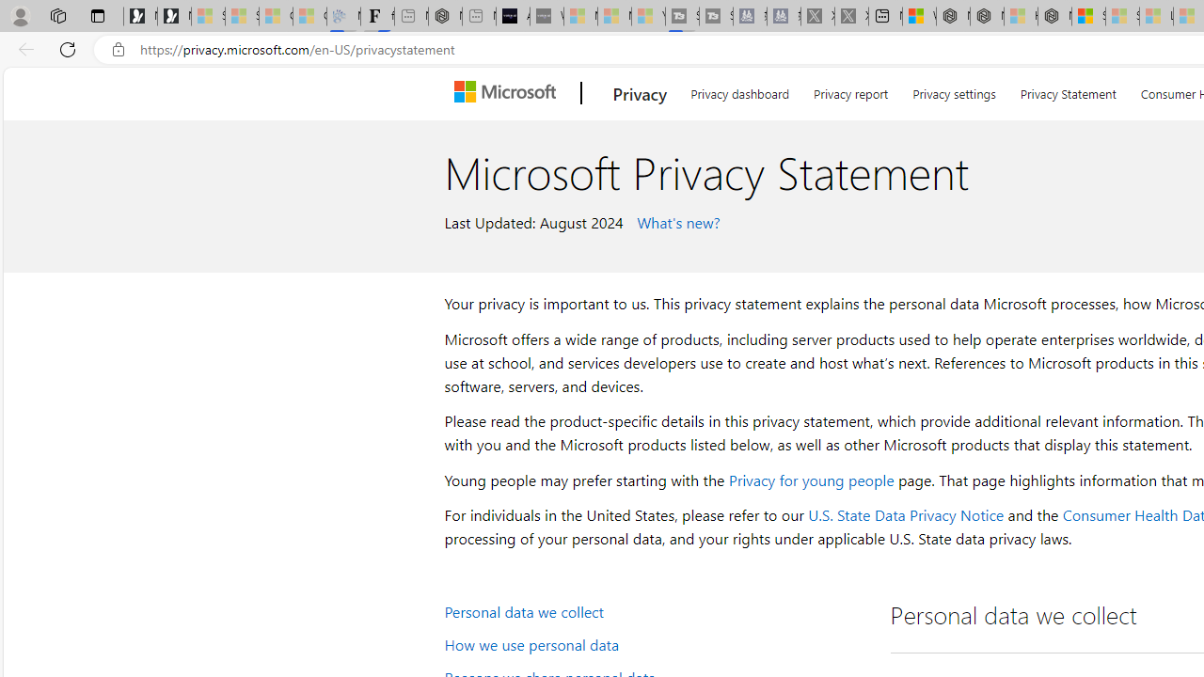 This screenshot has width=1204, height=677. I want to click on Microsoft Start Sports - Sleeping, so click(580, 17).